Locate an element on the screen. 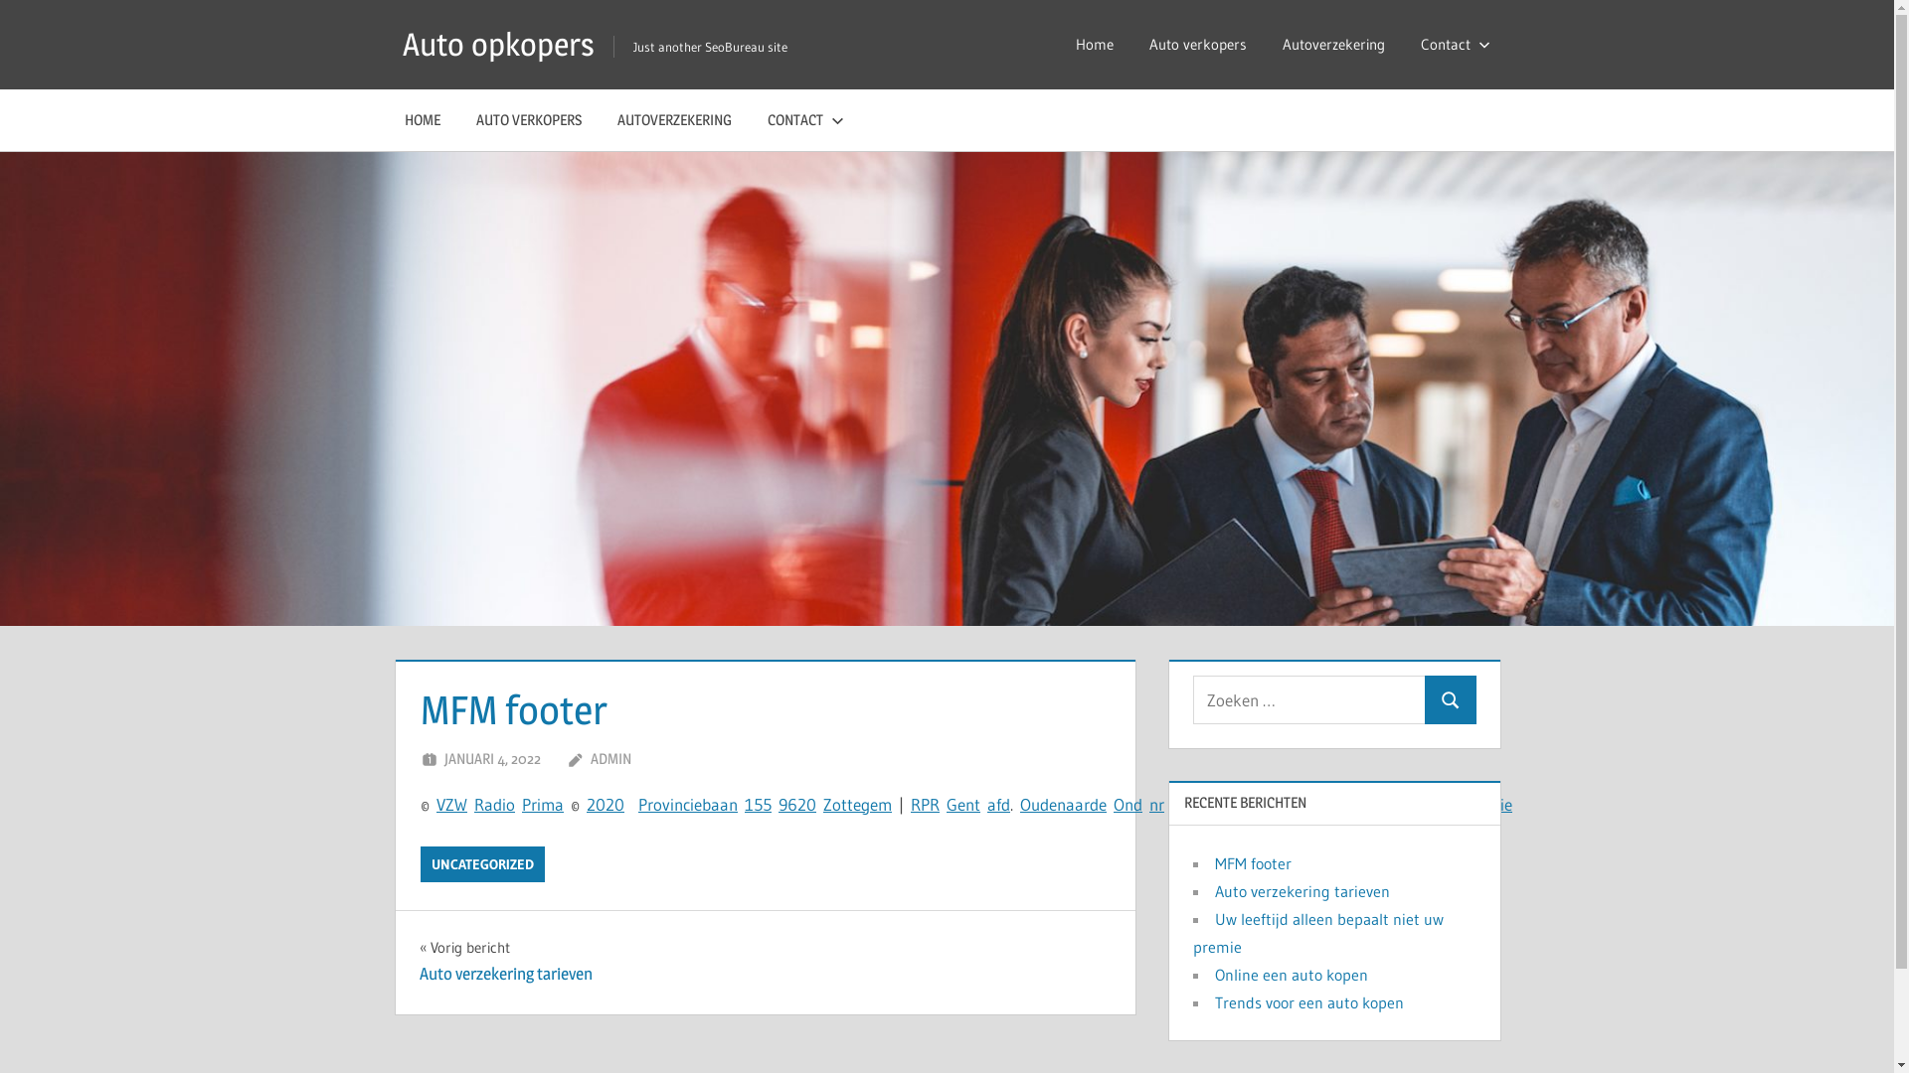  Uw leeftijd alleen bepaalt niet uw premie is located at coordinates (1318, 933).